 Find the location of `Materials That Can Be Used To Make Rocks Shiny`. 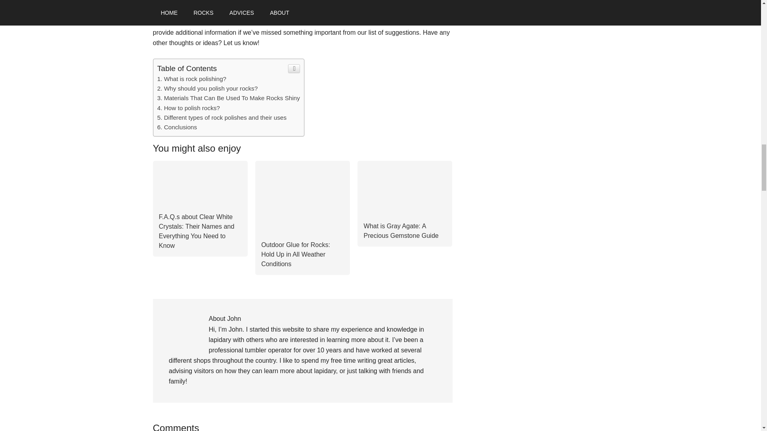

Materials That Can Be Used To Make Rocks Shiny is located at coordinates (229, 97).